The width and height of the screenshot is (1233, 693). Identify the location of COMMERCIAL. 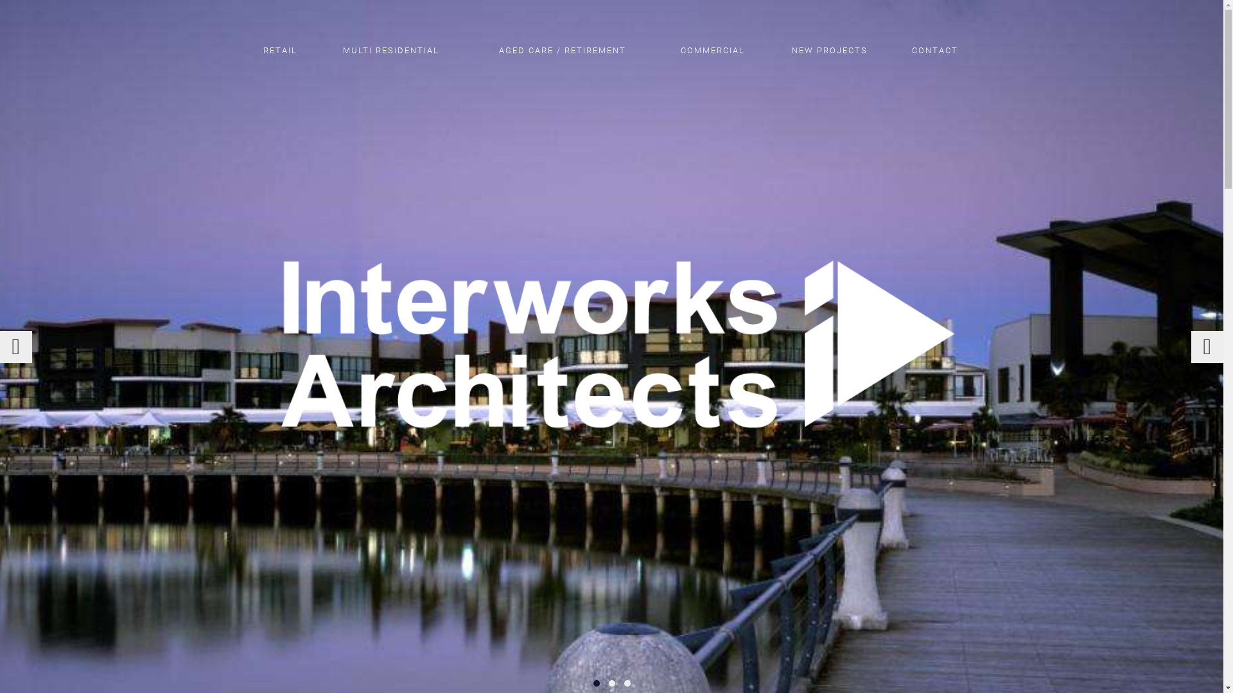
(713, 50).